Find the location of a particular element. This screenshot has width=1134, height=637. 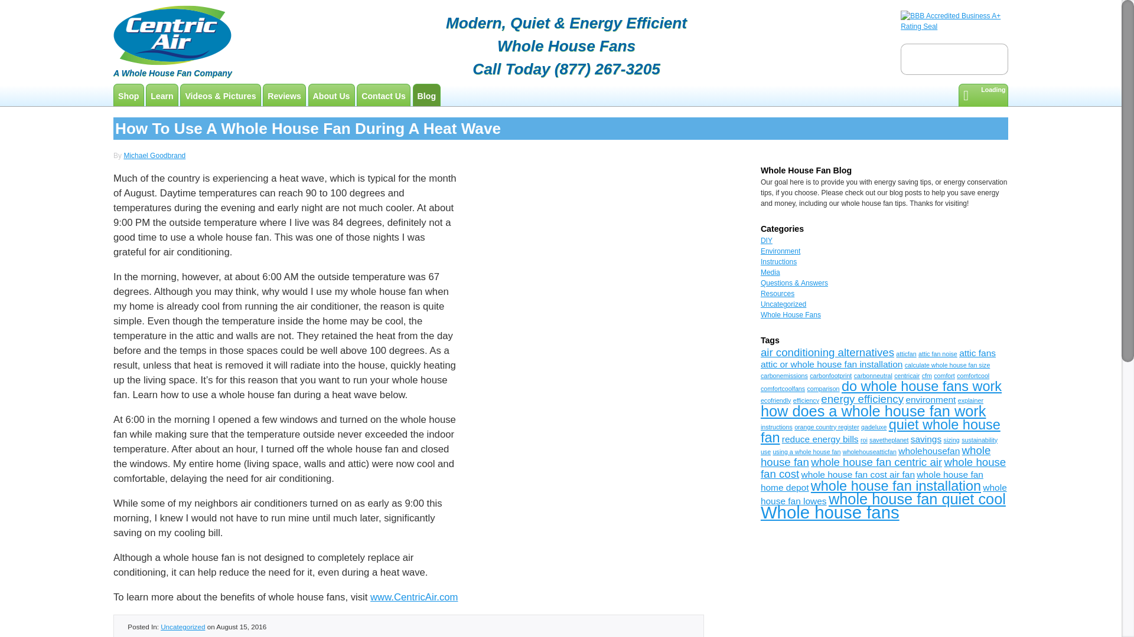

About Us is located at coordinates (331, 96).